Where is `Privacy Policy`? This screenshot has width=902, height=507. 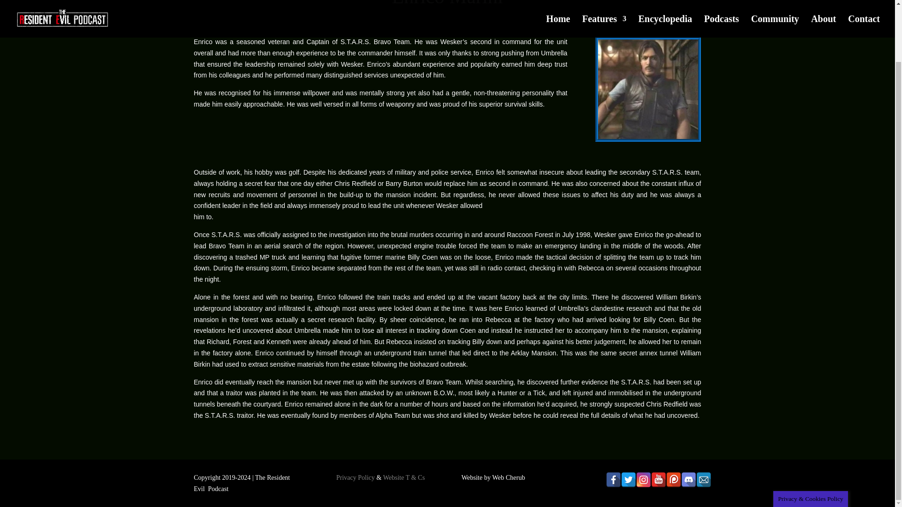 Privacy Policy is located at coordinates (356, 477).